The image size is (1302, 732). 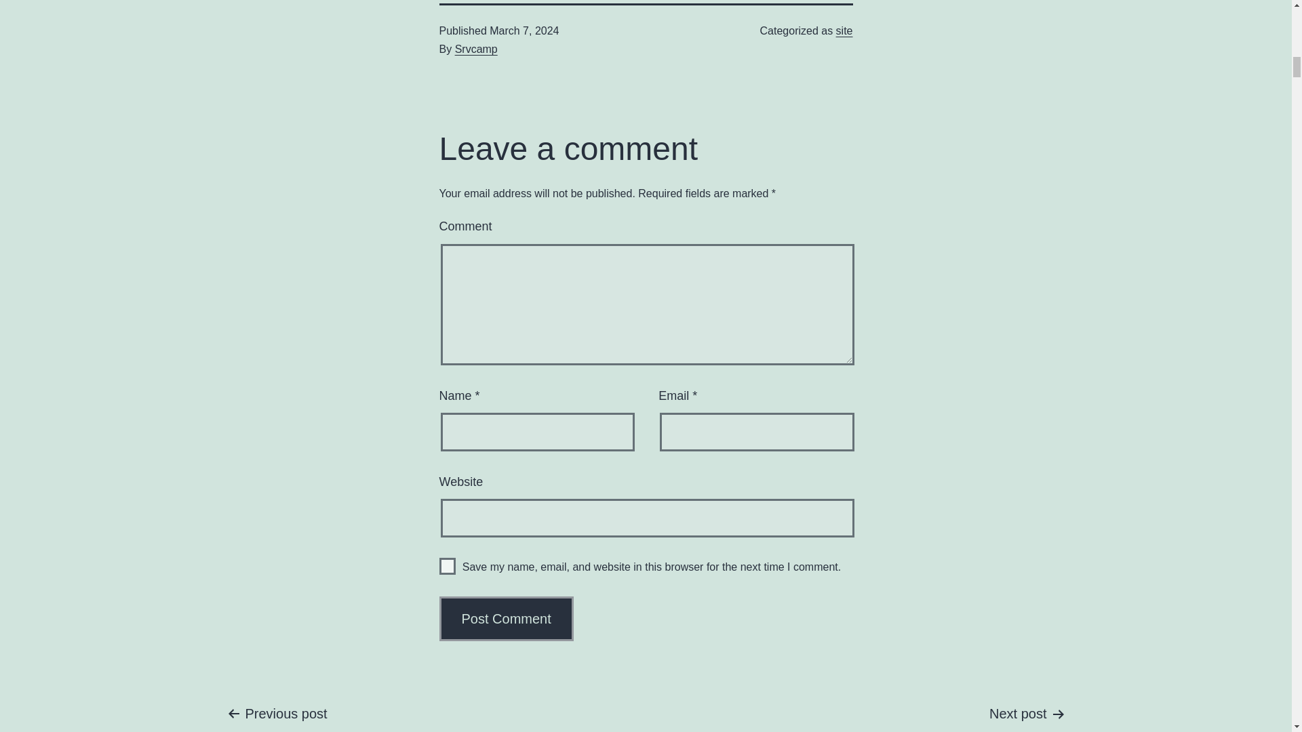 I want to click on Post Comment, so click(x=507, y=619).